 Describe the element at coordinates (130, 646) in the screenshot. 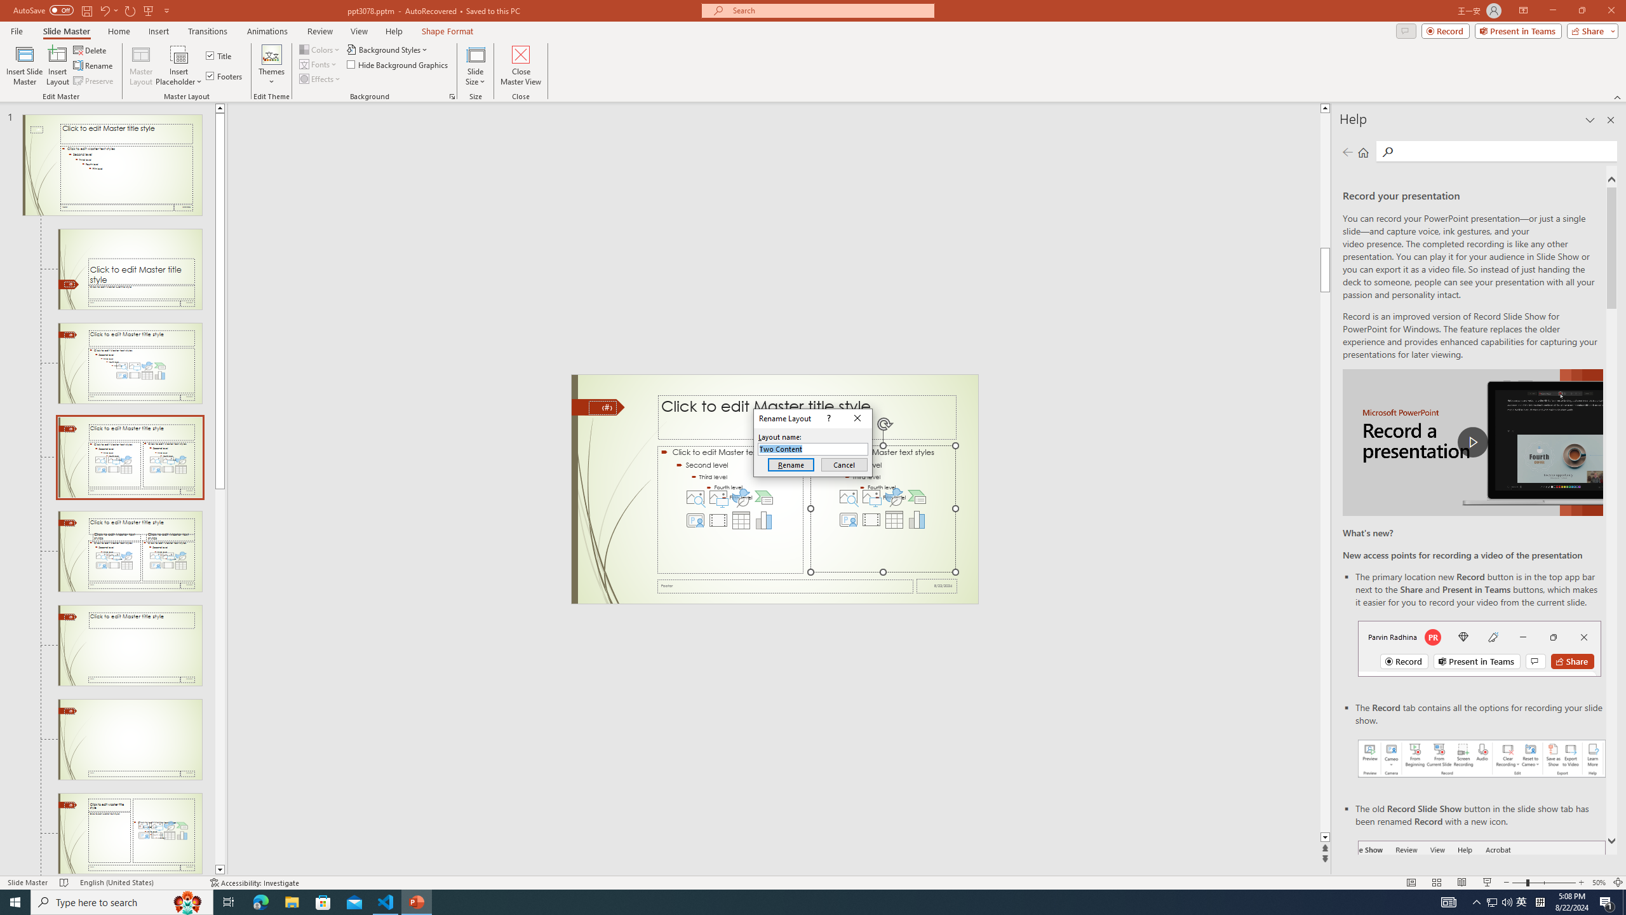

I see `Slide Comparison Layout: used by no slides` at that location.